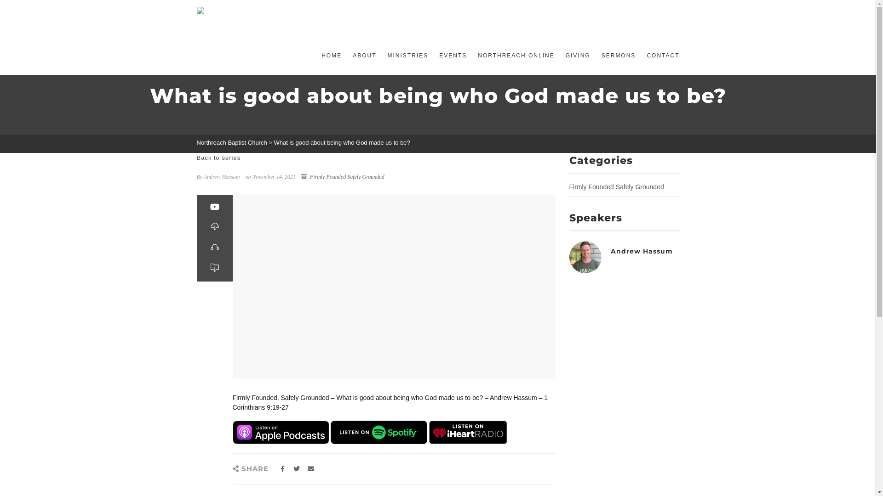  I want to click on Northreach Baptist Church, so click(326, 18).